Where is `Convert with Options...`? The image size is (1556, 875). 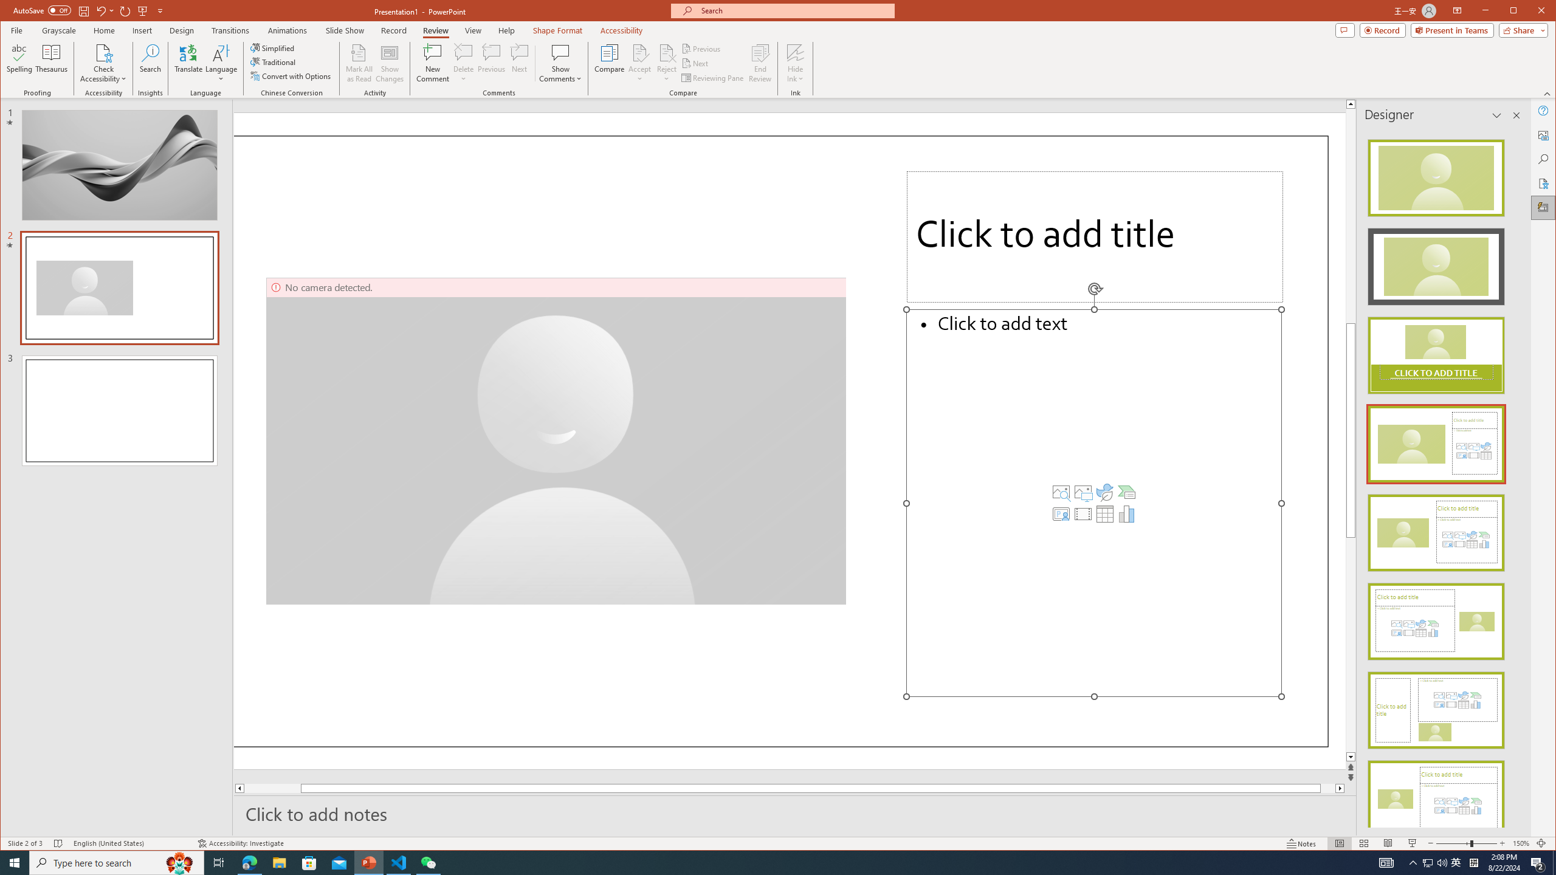
Convert with Options... is located at coordinates (292, 75).